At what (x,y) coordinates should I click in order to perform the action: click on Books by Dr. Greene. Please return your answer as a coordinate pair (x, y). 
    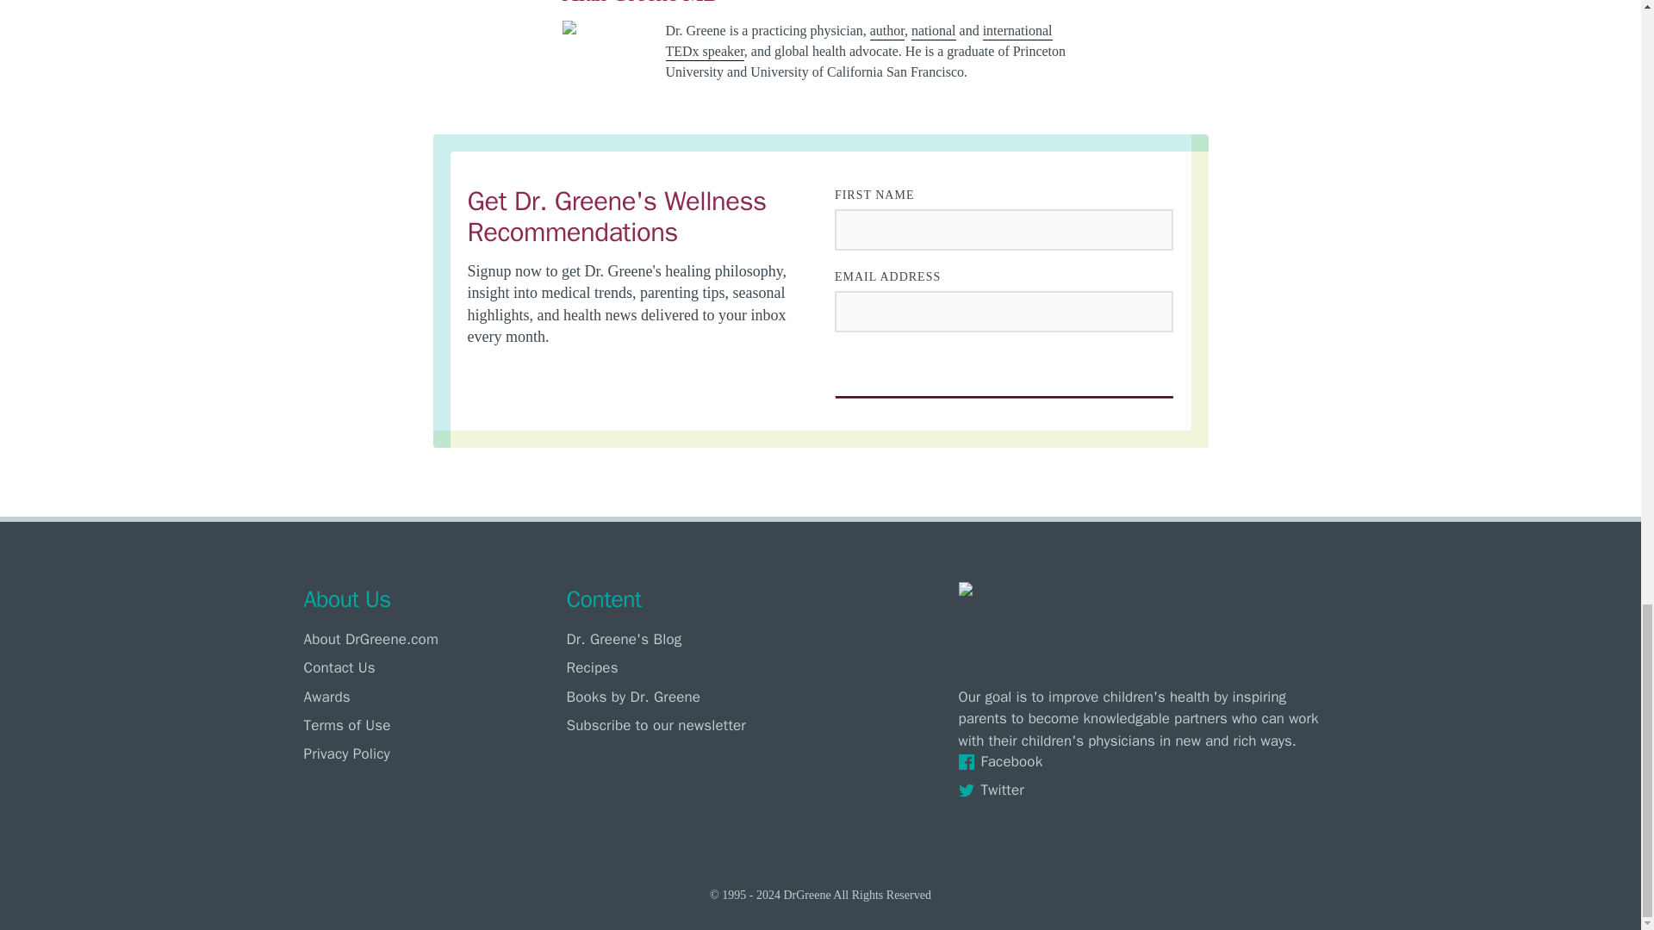
    Looking at the image, I should click on (693, 697).